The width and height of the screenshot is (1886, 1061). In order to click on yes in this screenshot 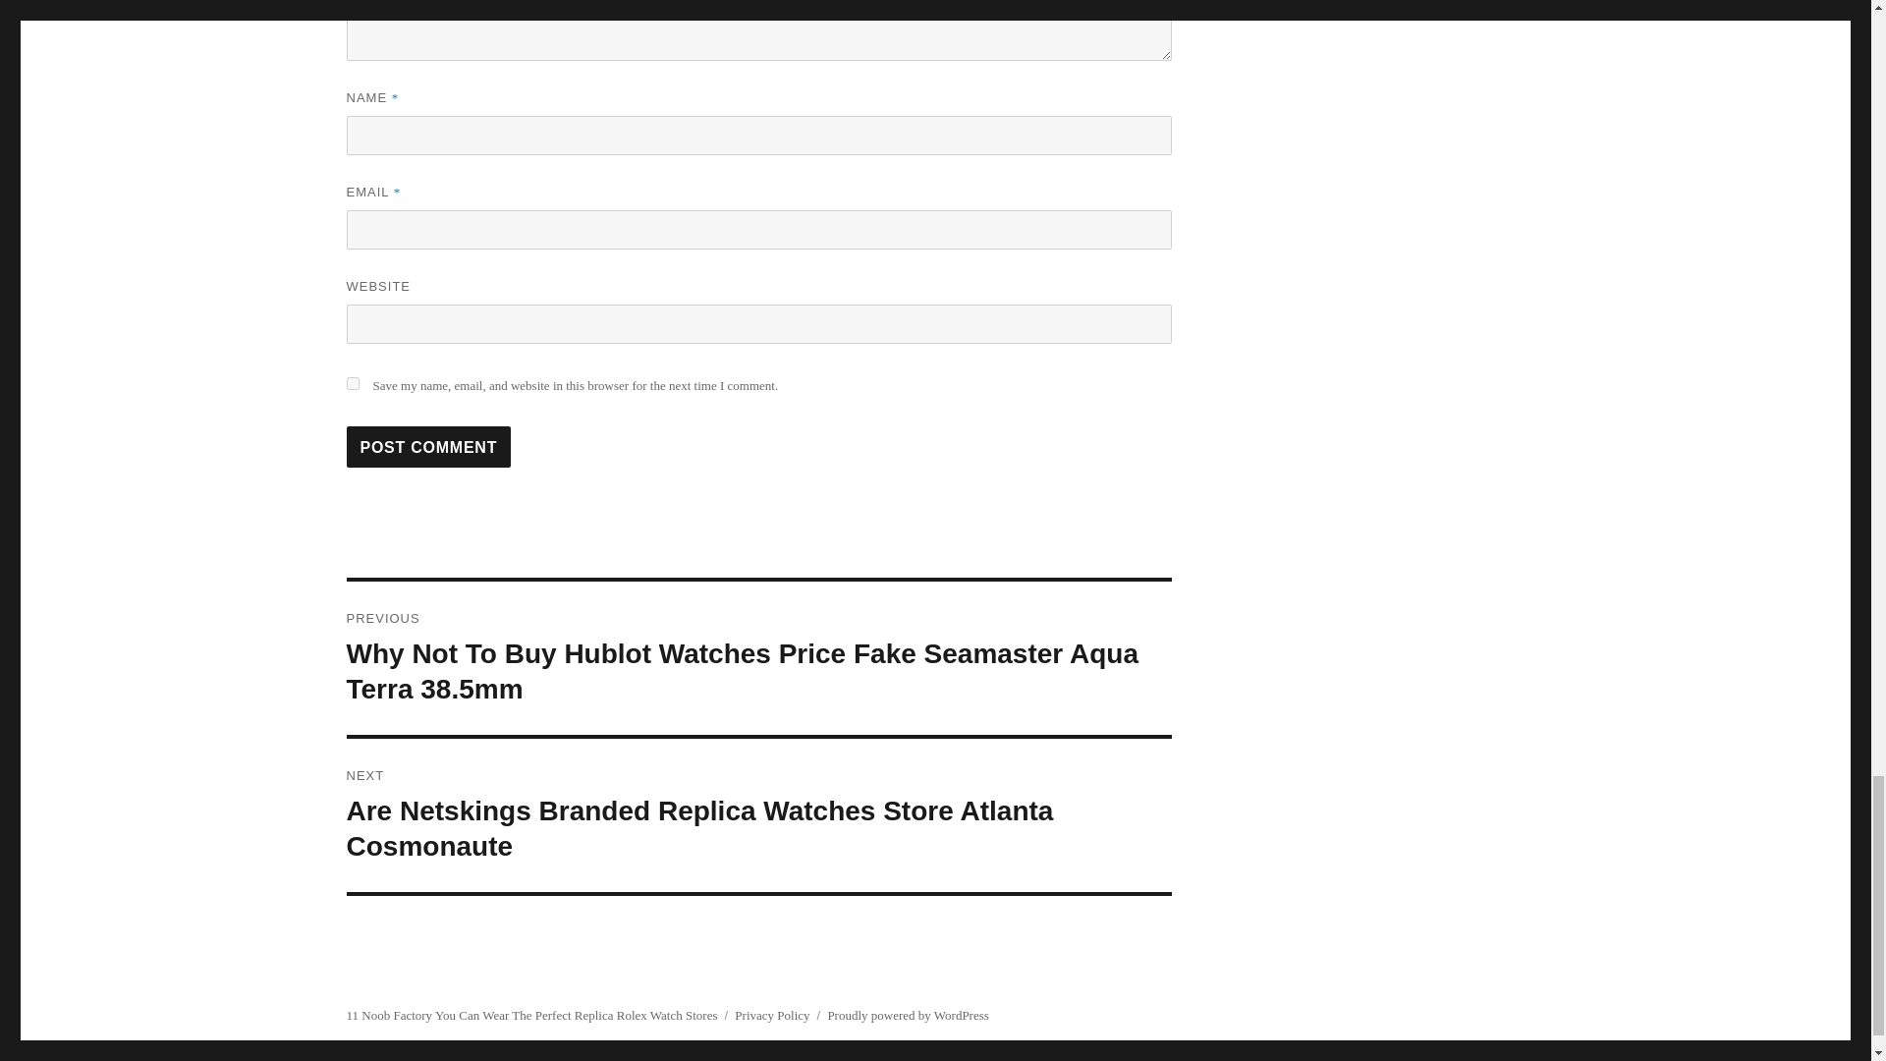, I will do `click(352, 383)`.